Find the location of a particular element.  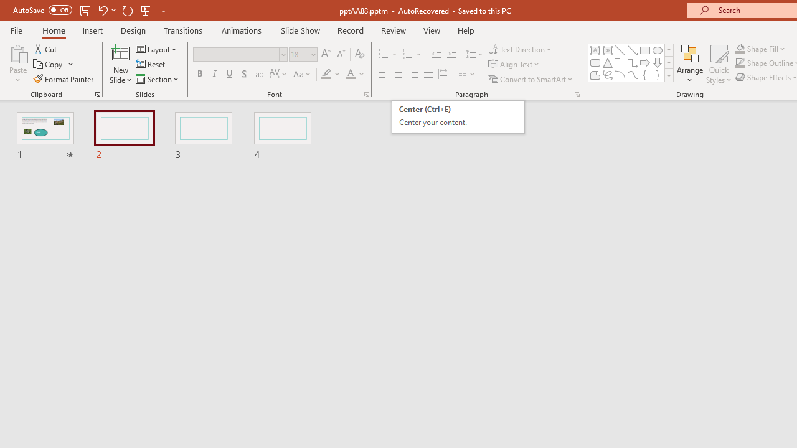

Shadow is located at coordinates (244, 75).